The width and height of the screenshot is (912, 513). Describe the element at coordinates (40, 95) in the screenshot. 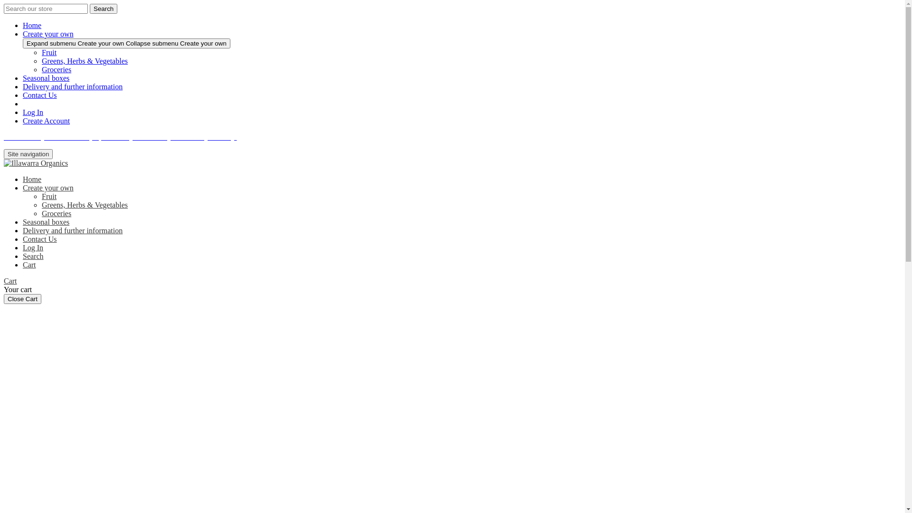

I see `Contact Us` at that location.